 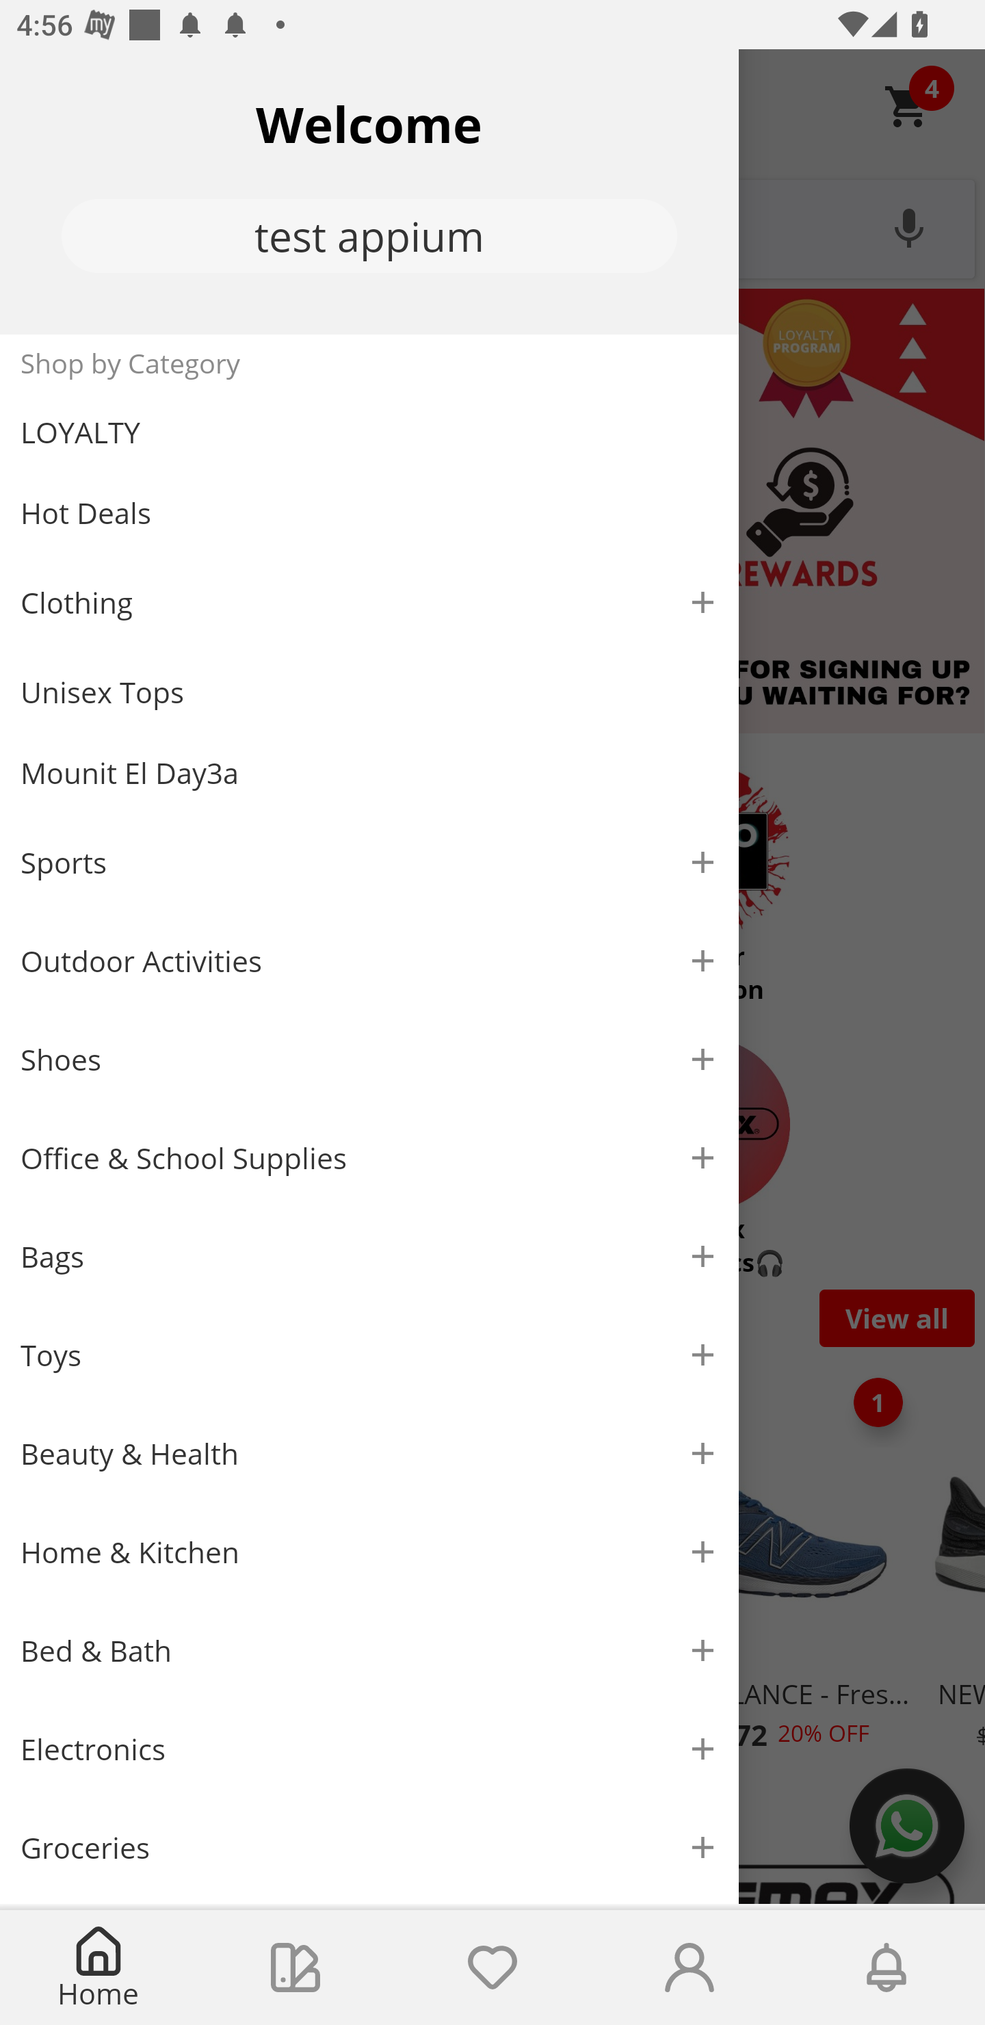 What do you see at coordinates (369, 1158) in the screenshot?
I see `Office & School Supplies` at bounding box center [369, 1158].